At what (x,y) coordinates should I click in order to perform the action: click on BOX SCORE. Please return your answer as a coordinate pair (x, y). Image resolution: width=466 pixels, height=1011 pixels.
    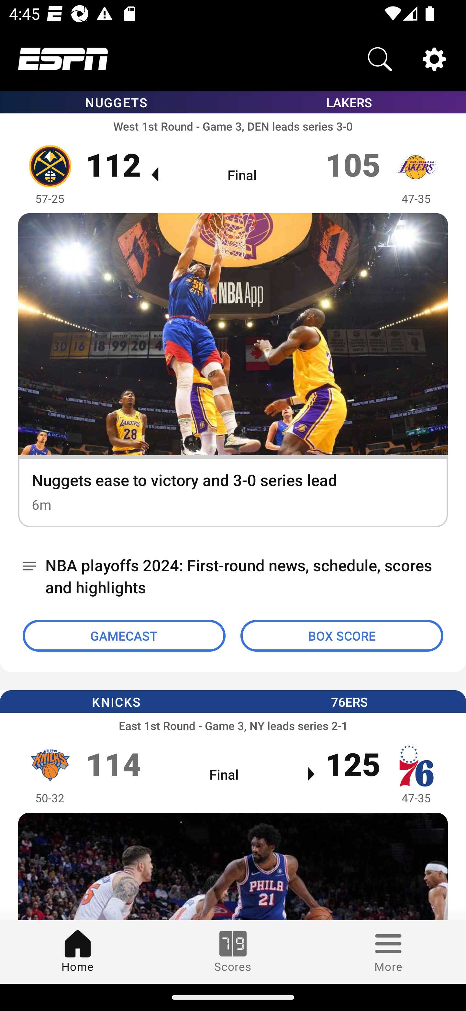
    Looking at the image, I should click on (342, 636).